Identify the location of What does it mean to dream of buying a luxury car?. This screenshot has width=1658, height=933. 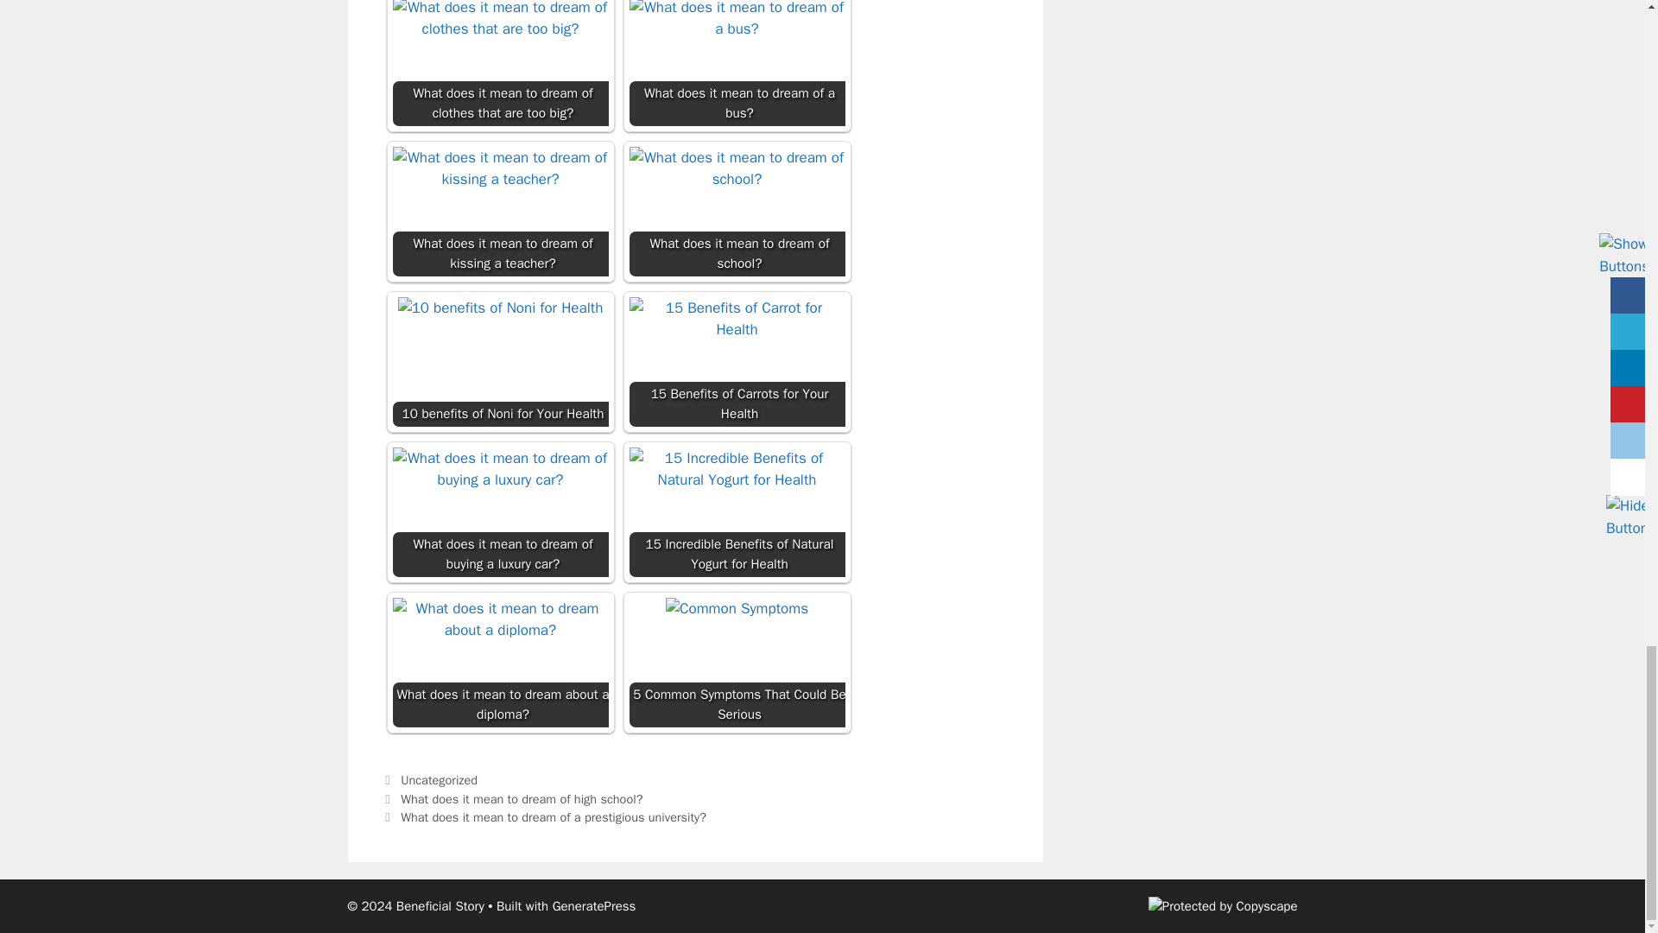
(499, 512).